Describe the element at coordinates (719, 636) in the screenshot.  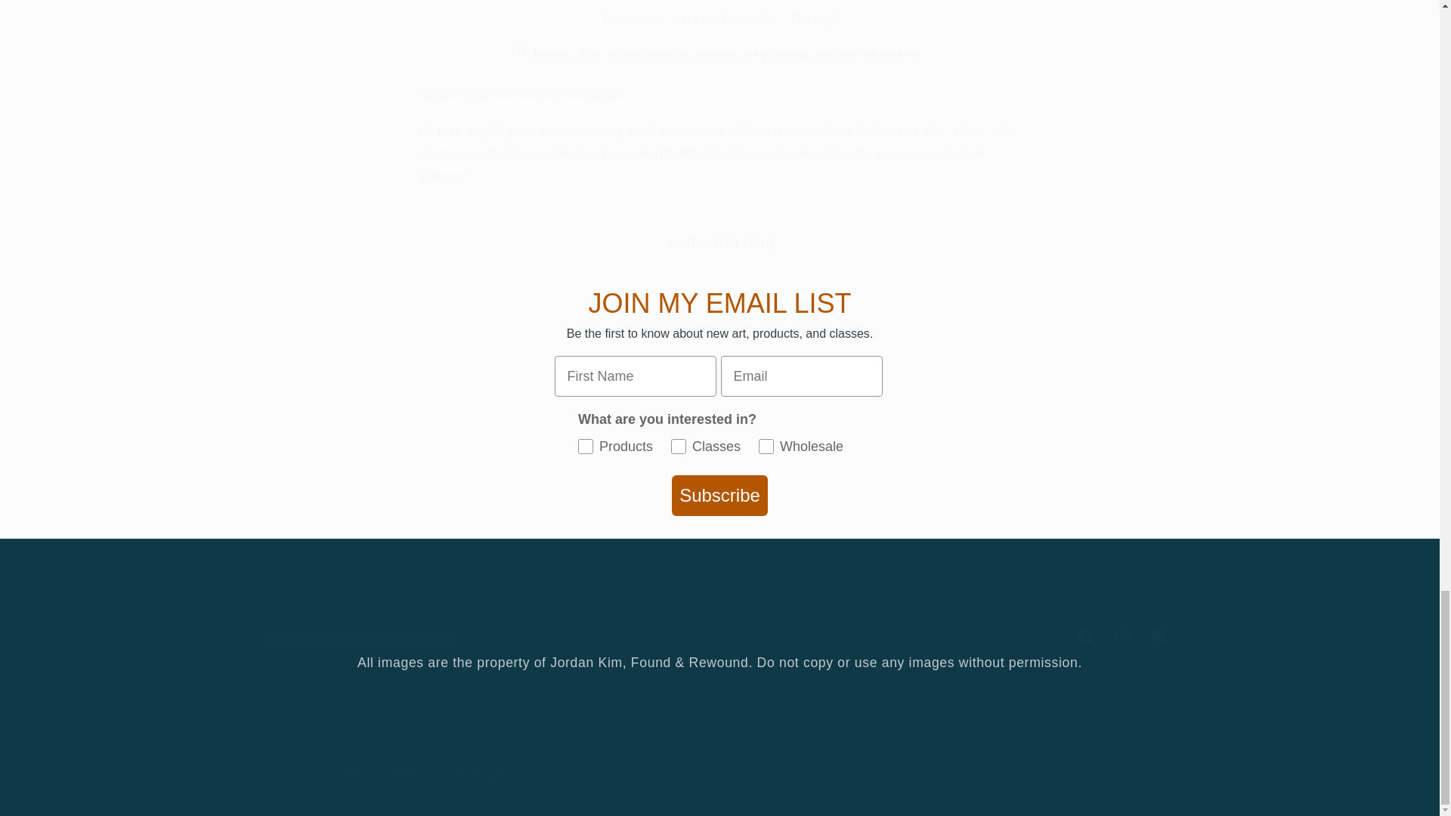
I see `on` at that location.